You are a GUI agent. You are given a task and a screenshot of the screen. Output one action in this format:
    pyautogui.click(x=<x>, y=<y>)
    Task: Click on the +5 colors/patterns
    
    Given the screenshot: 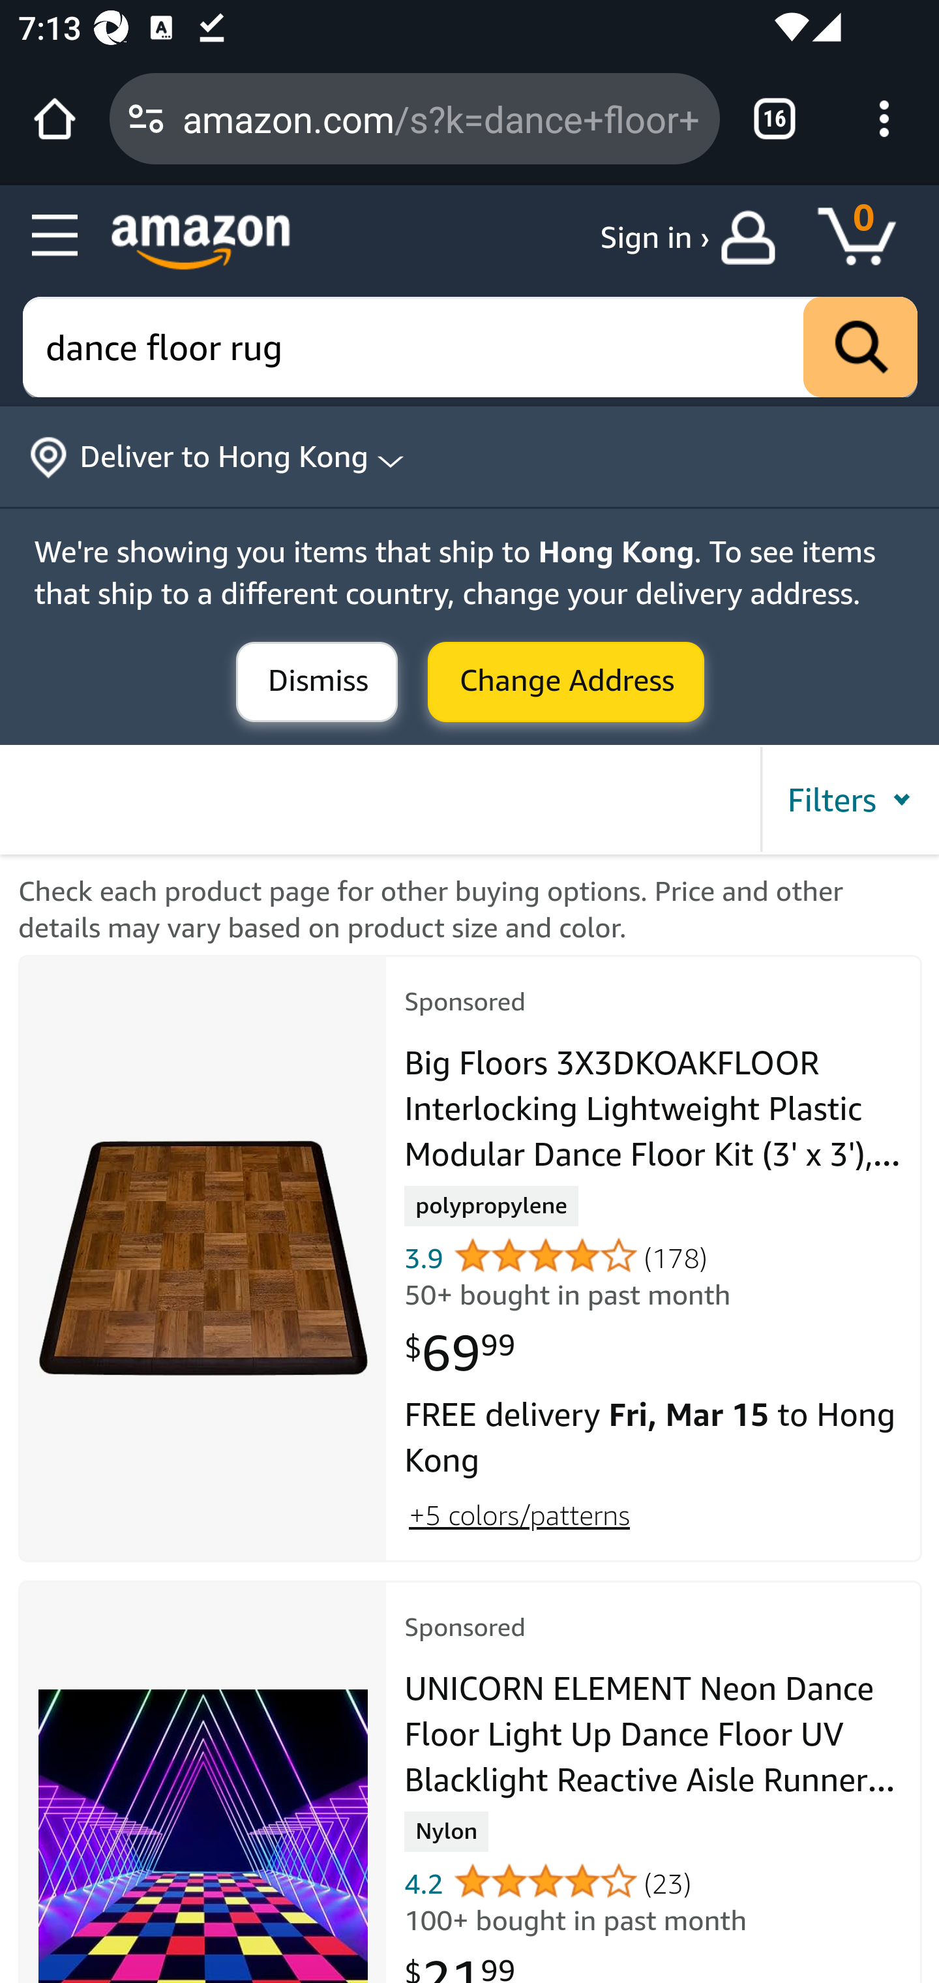 What is the action you would take?
    pyautogui.click(x=519, y=1513)
    